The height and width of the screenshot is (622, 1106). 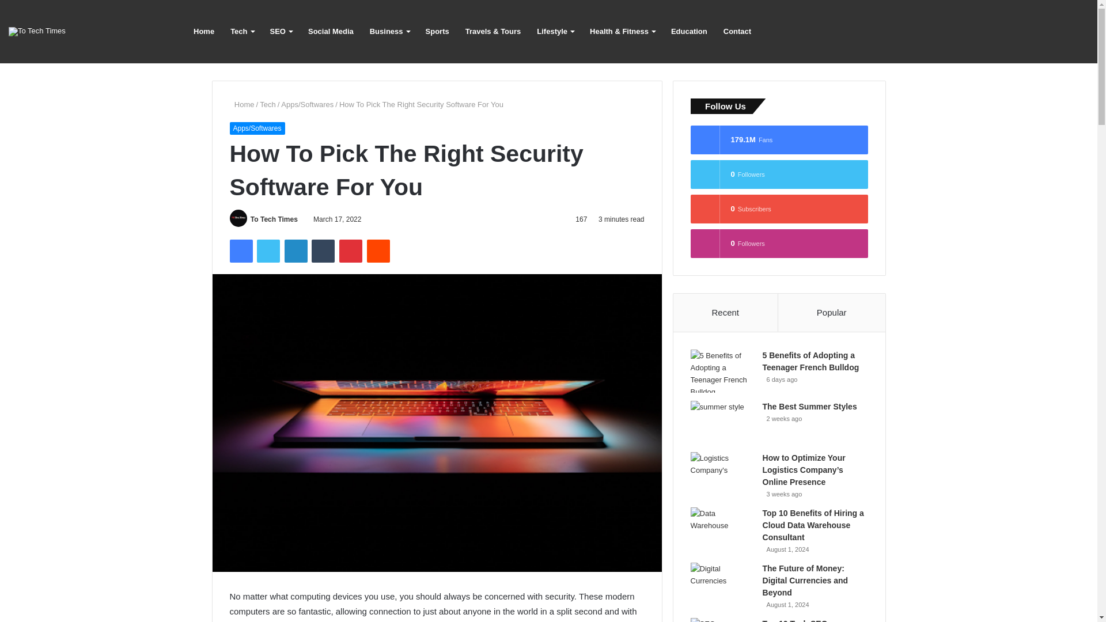 I want to click on Social Media, so click(x=331, y=32).